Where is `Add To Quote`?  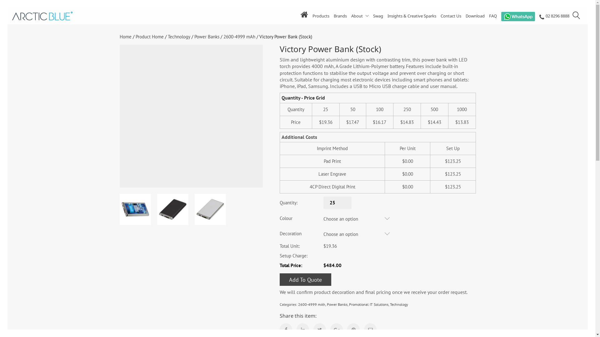 Add To Quote is located at coordinates (306, 280).